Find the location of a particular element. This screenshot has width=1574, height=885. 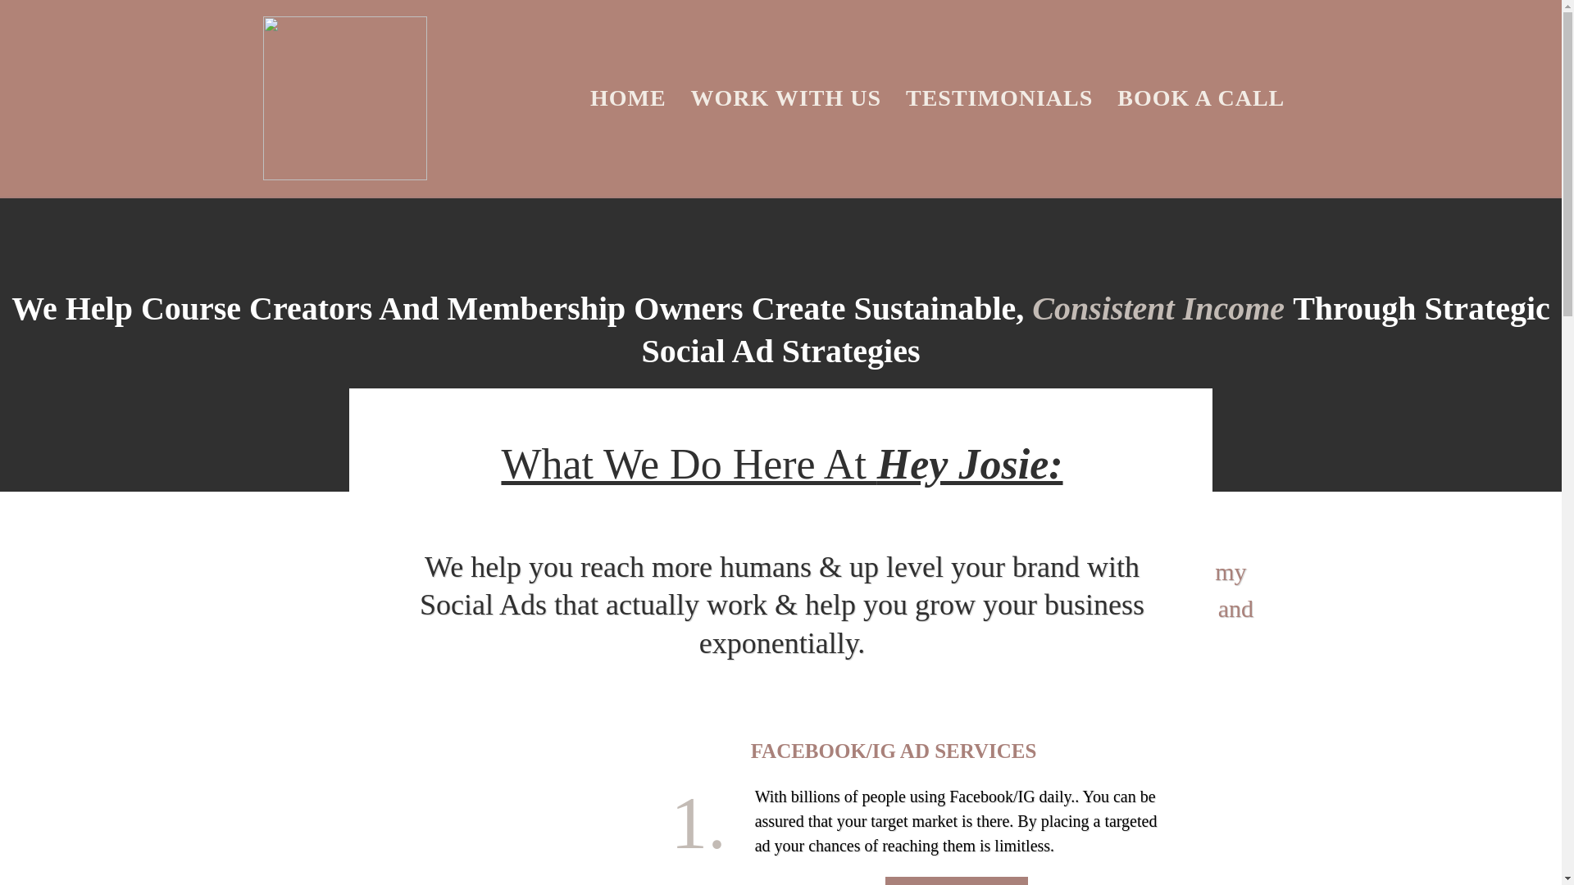

HOME is located at coordinates (628, 98).